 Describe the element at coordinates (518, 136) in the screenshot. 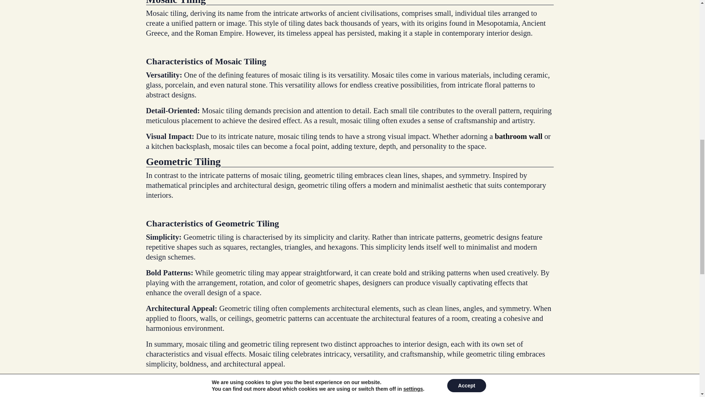

I see `bathroom wall` at that location.